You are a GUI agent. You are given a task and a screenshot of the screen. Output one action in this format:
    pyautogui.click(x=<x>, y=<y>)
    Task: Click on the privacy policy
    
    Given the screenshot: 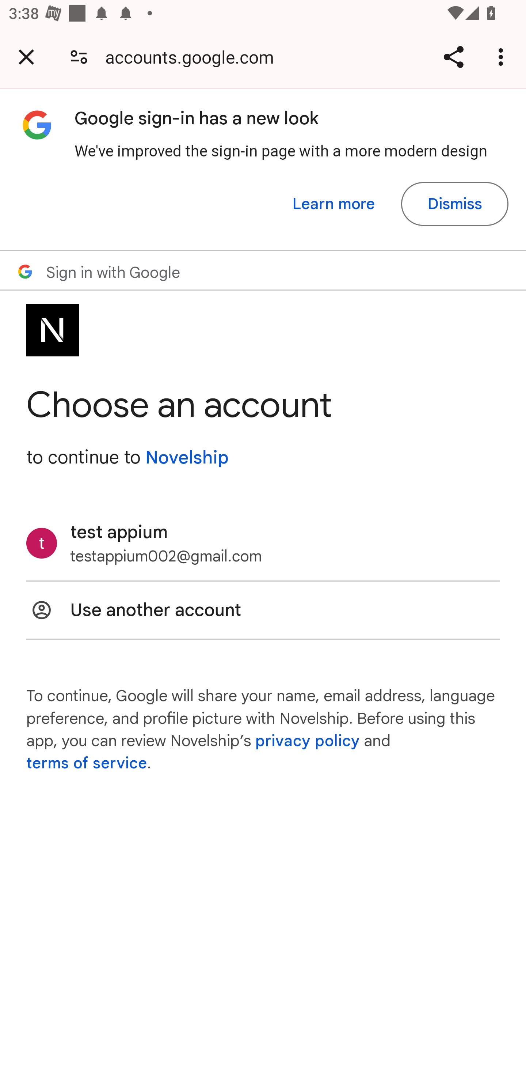 What is the action you would take?
    pyautogui.click(x=307, y=741)
    